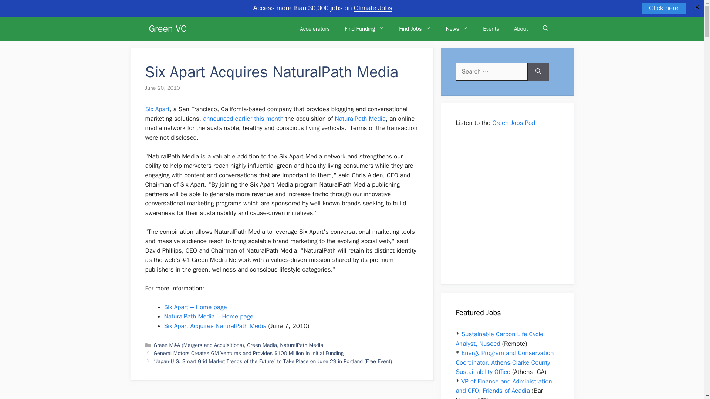 Image resolution: width=710 pixels, height=399 pixels. I want to click on announced earlier this month, so click(243, 119).